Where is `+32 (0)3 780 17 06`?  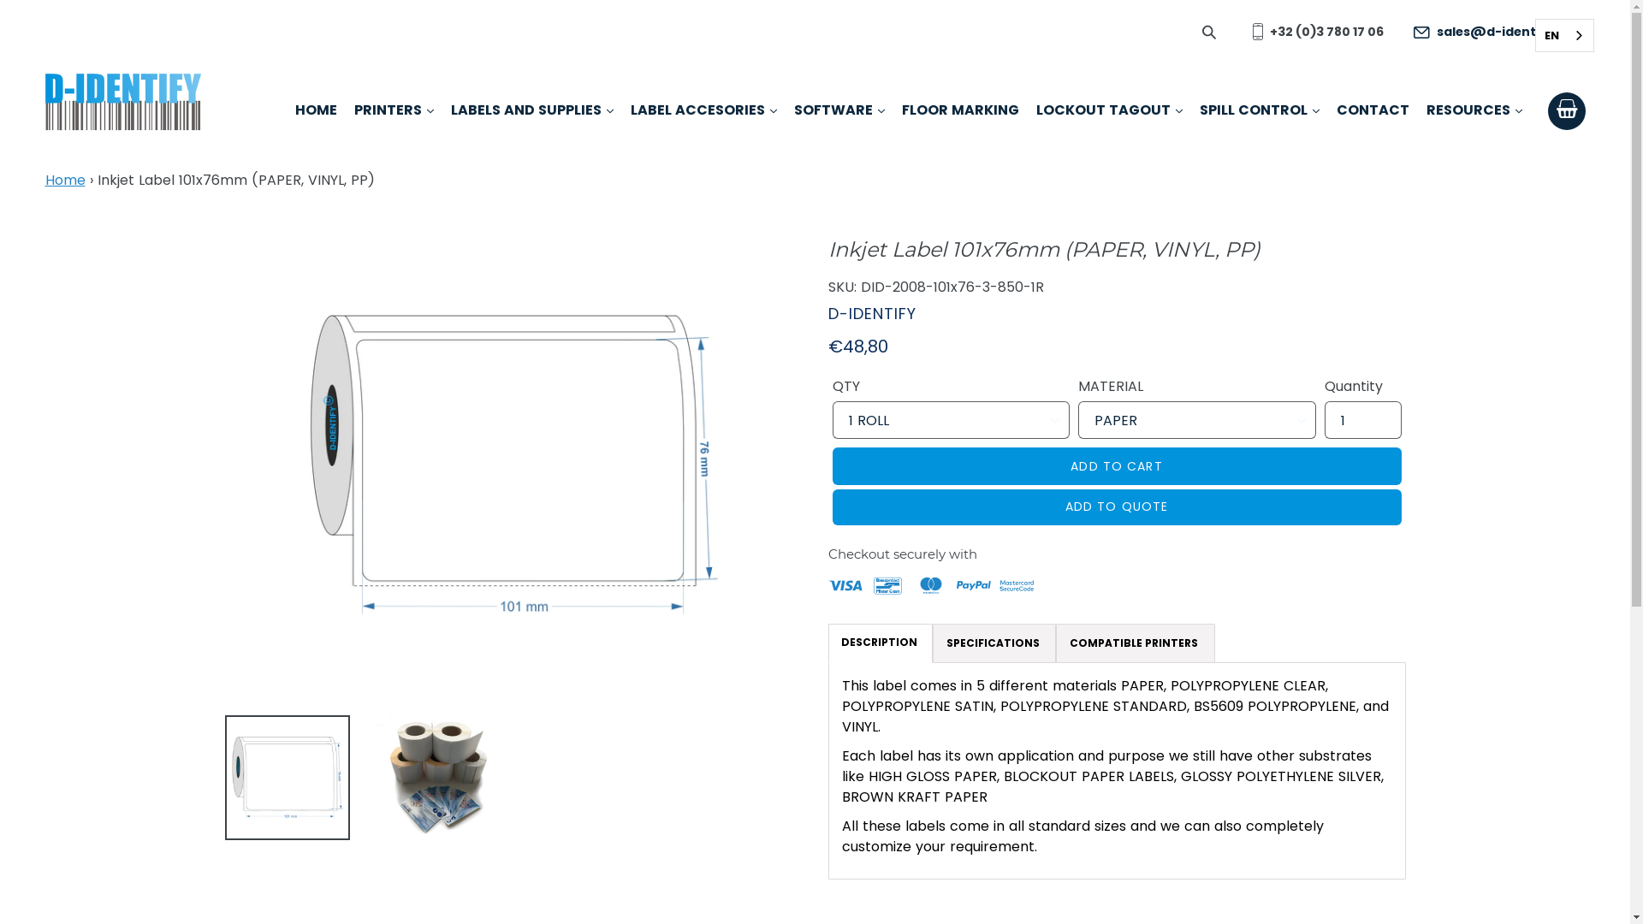
+32 (0)3 780 17 06 is located at coordinates (1314, 32).